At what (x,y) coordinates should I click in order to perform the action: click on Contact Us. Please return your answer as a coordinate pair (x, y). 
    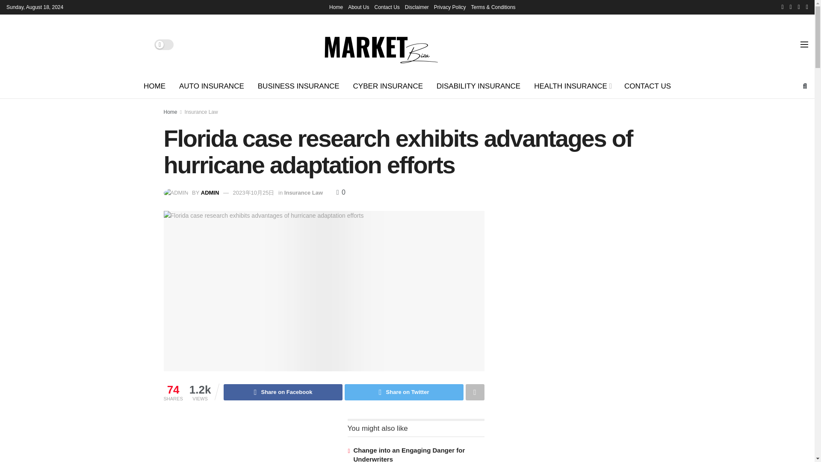
    Looking at the image, I should click on (387, 7).